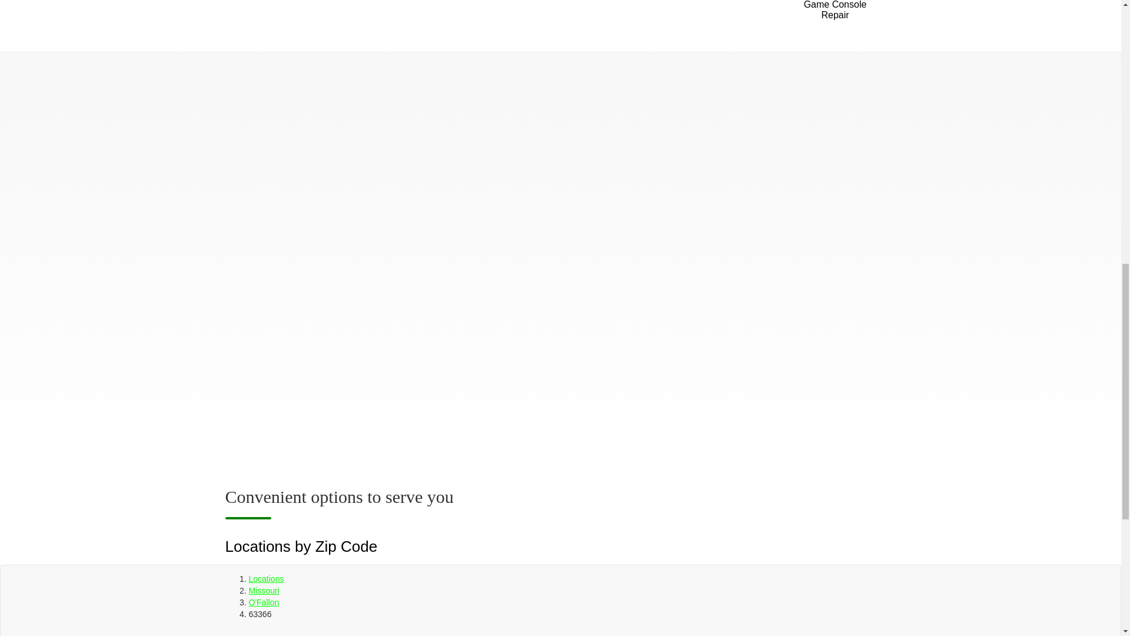  Describe the element at coordinates (495, 14) in the screenshot. I see `Google Repair` at that location.